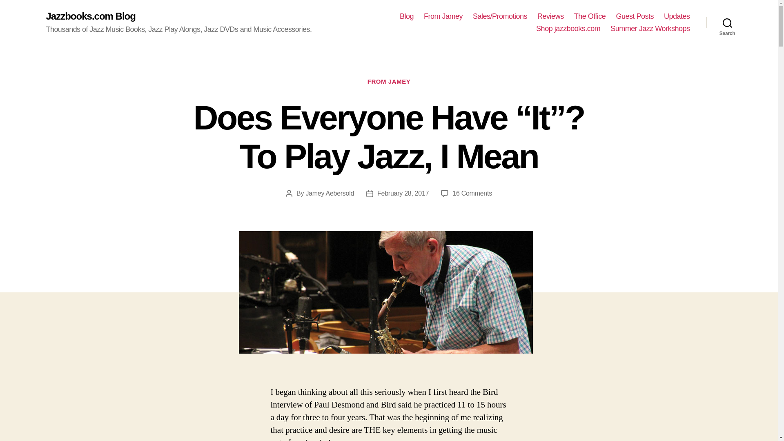  What do you see at coordinates (568, 29) in the screenshot?
I see `Shop jazzbooks.com` at bounding box center [568, 29].